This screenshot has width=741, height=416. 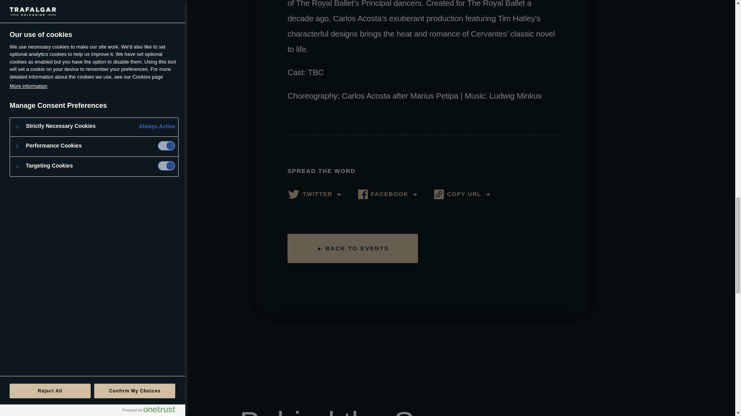 I want to click on COPY URL, so click(x=462, y=194).